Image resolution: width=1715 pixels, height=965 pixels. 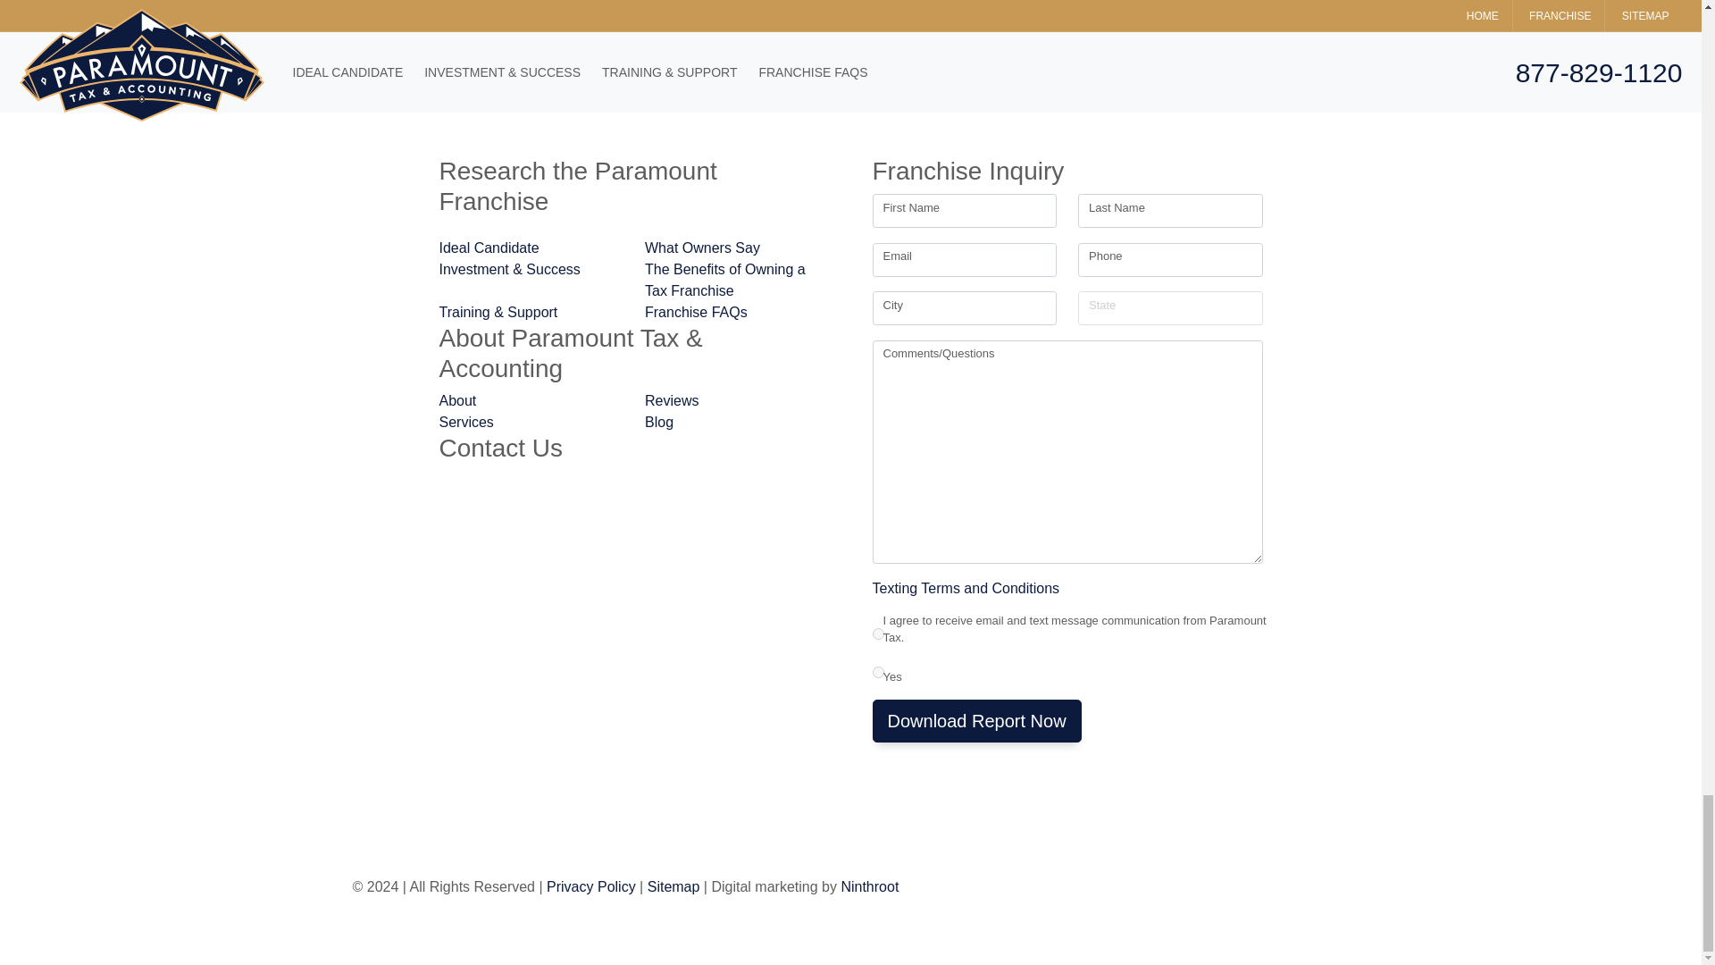 I want to click on State, so click(x=1170, y=307).